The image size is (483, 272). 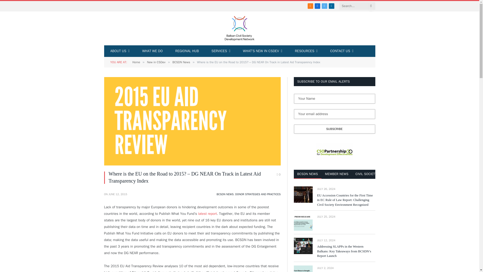 What do you see at coordinates (332, 6) in the screenshot?
I see `LinkedIn` at bounding box center [332, 6].